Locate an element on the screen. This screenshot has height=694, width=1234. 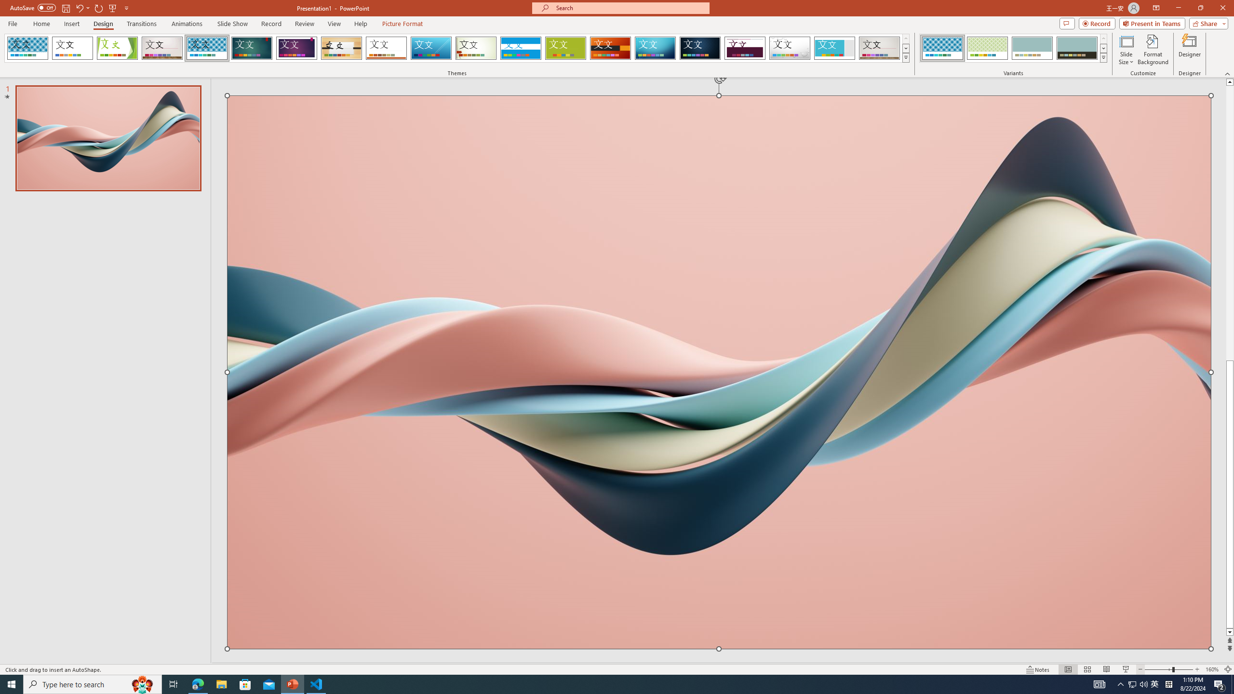
Page up is located at coordinates (1230, 224).